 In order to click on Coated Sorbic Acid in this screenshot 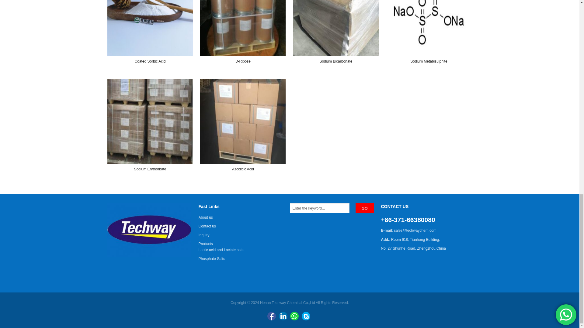, I will do `click(150, 28)`.